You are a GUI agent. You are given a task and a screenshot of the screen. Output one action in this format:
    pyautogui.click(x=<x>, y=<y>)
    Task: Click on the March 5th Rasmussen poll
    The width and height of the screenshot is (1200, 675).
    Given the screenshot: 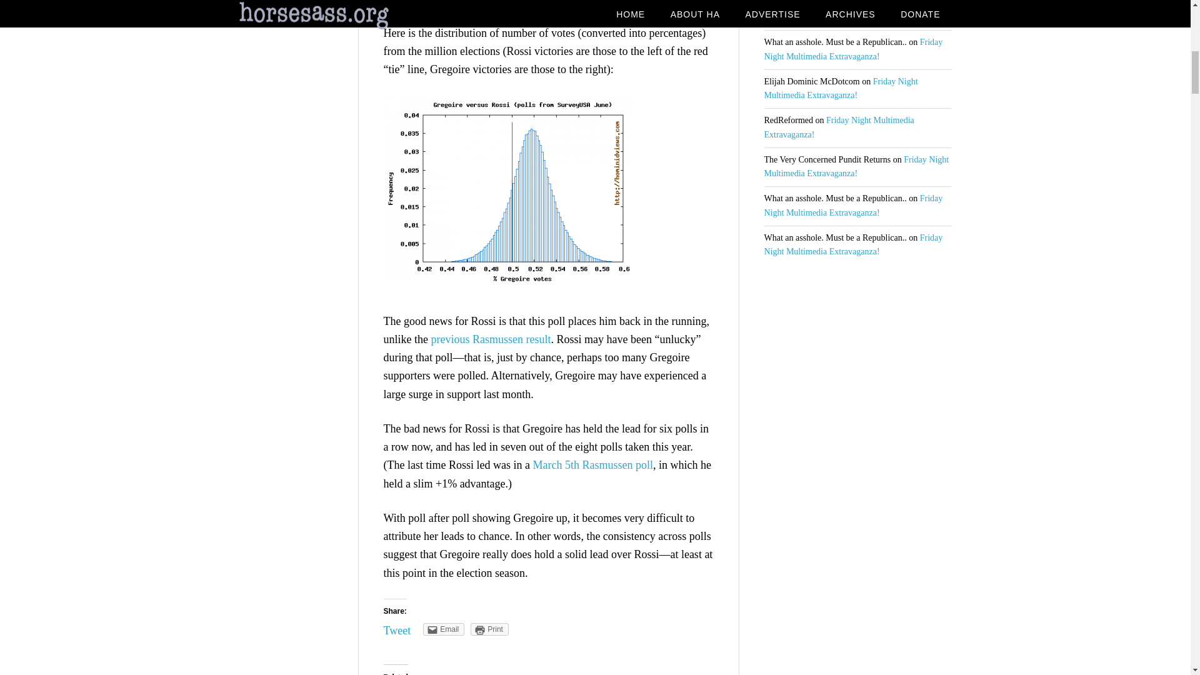 What is the action you would take?
    pyautogui.click(x=592, y=465)
    